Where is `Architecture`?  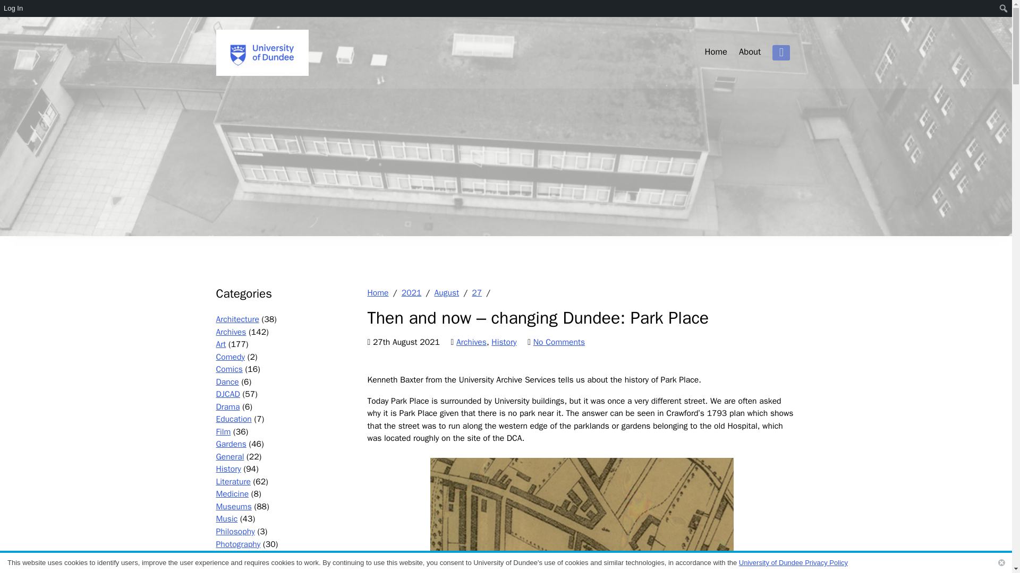 Architecture is located at coordinates (237, 319).